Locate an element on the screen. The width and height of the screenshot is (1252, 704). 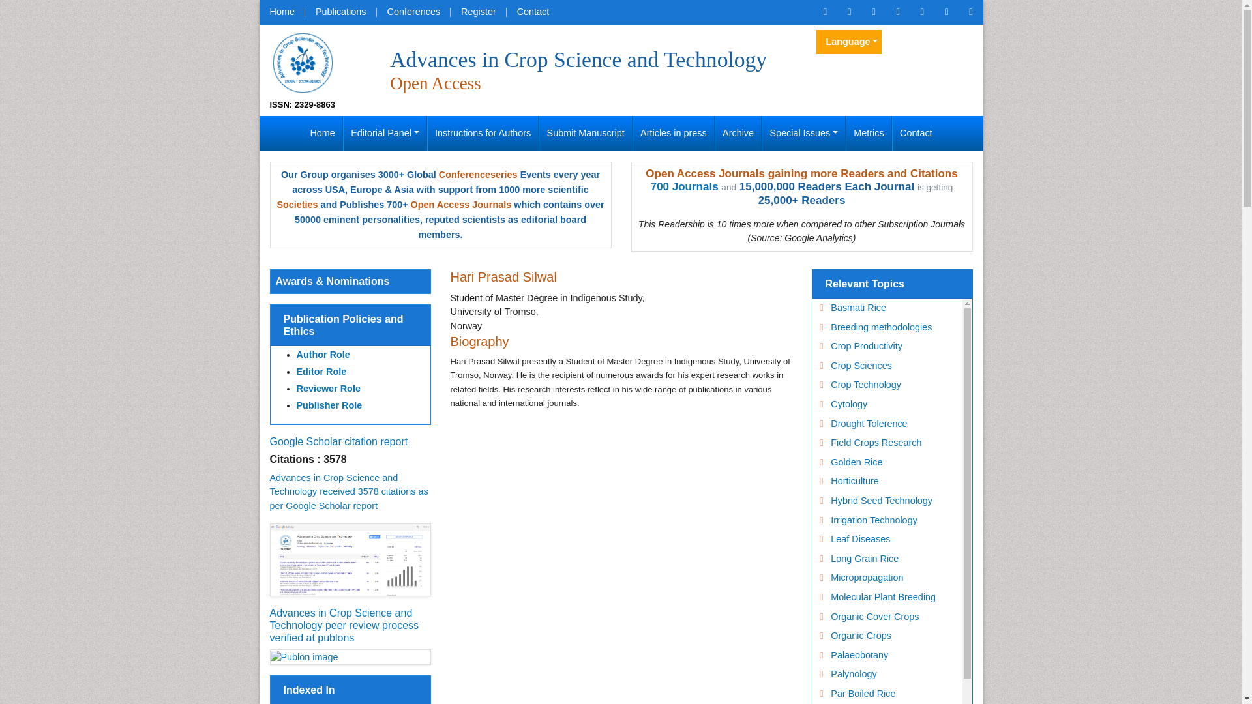
Articles in press is located at coordinates (673, 134).